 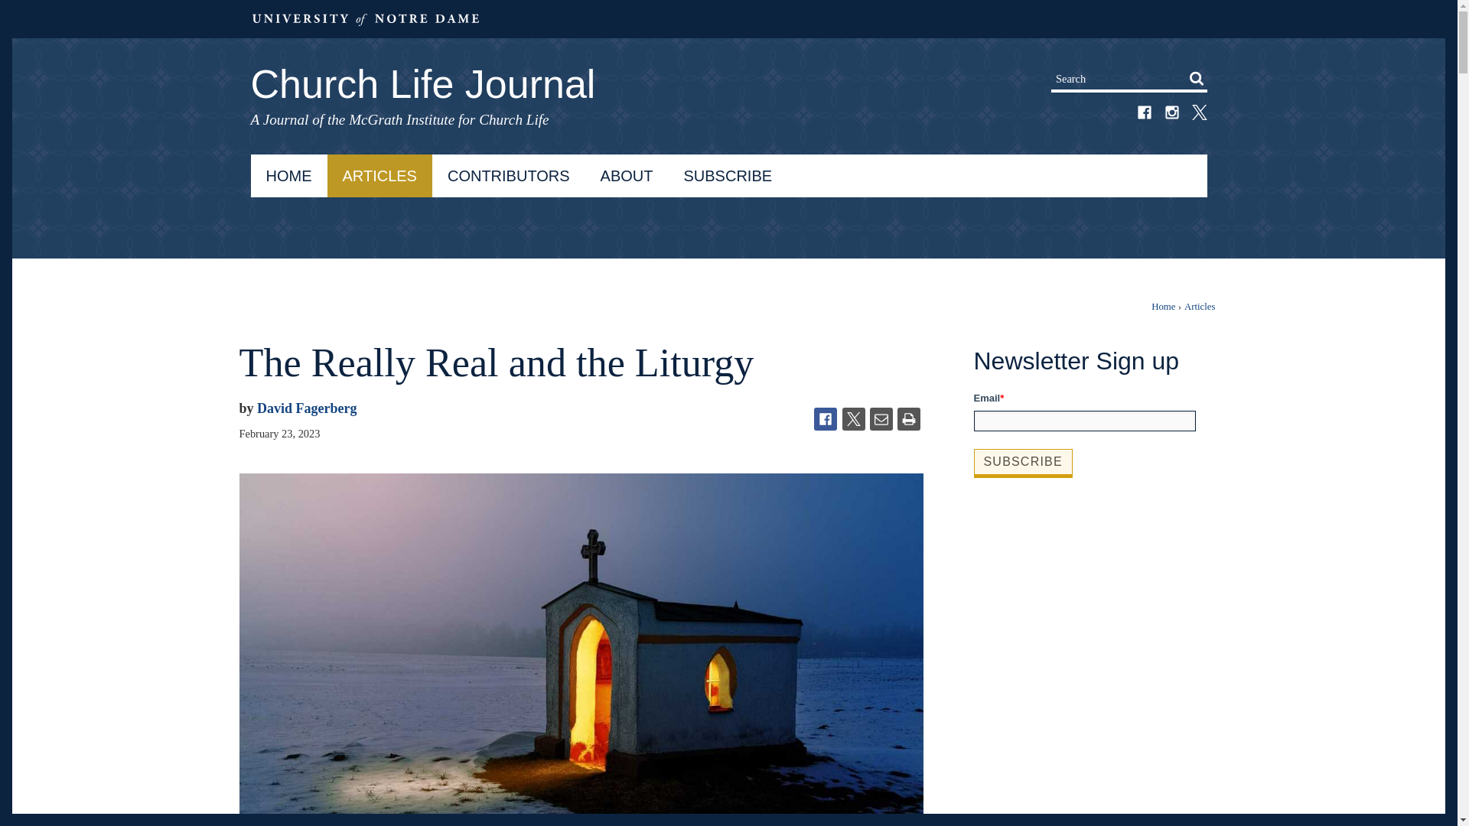 I want to click on ARTICLES, so click(x=379, y=176).